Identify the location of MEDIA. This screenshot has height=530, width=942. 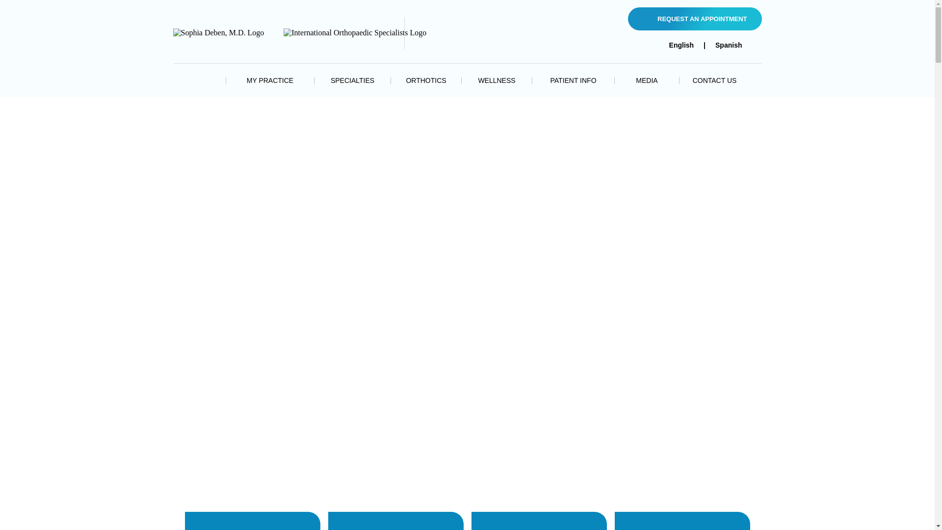
(647, 80).